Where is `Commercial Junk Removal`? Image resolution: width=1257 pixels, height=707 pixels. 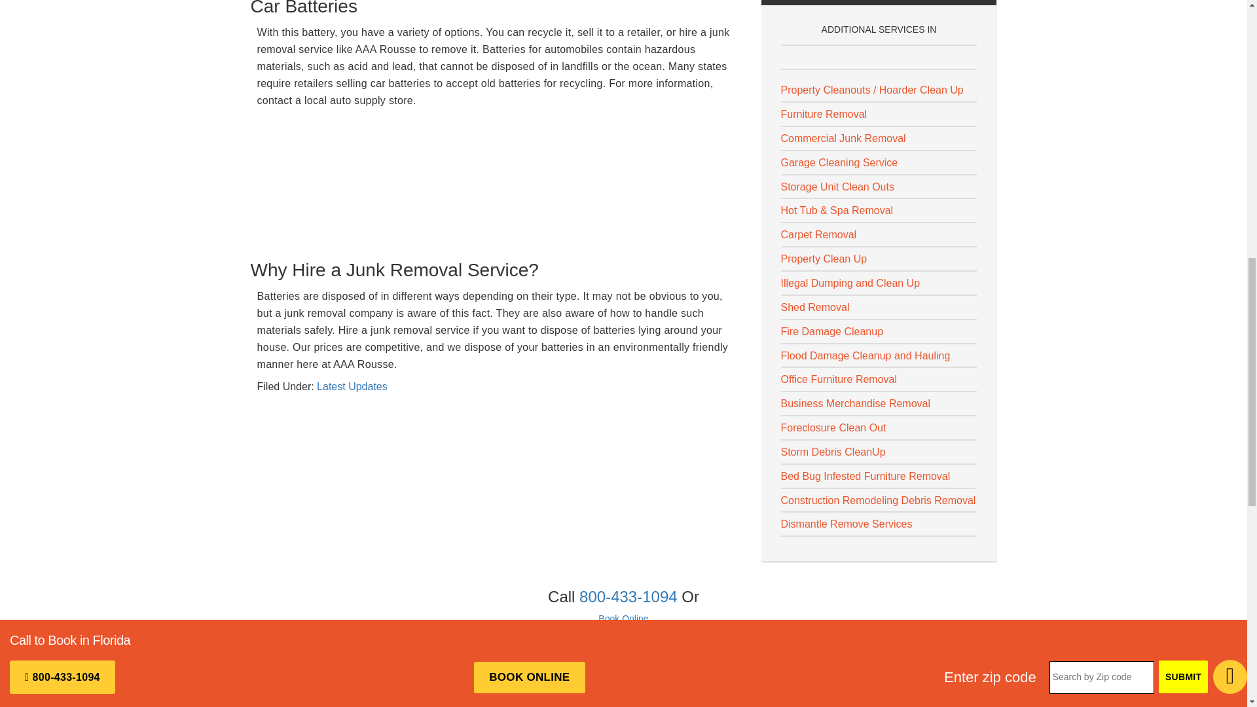
Commercial Junk Removal is located at coordinates (843, 139).